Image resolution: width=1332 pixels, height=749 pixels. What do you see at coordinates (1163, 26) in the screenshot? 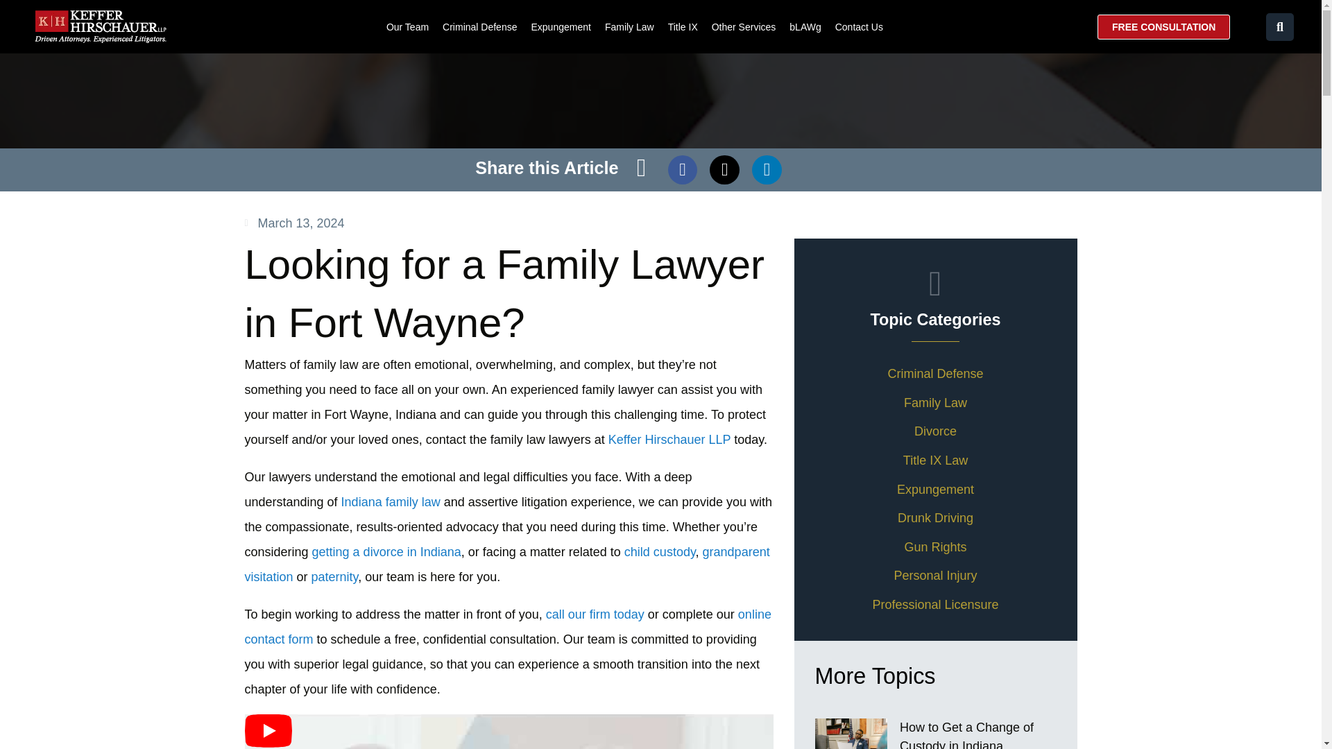
I see `FREE CONSULTATION` at bounding box center [1163, 26].